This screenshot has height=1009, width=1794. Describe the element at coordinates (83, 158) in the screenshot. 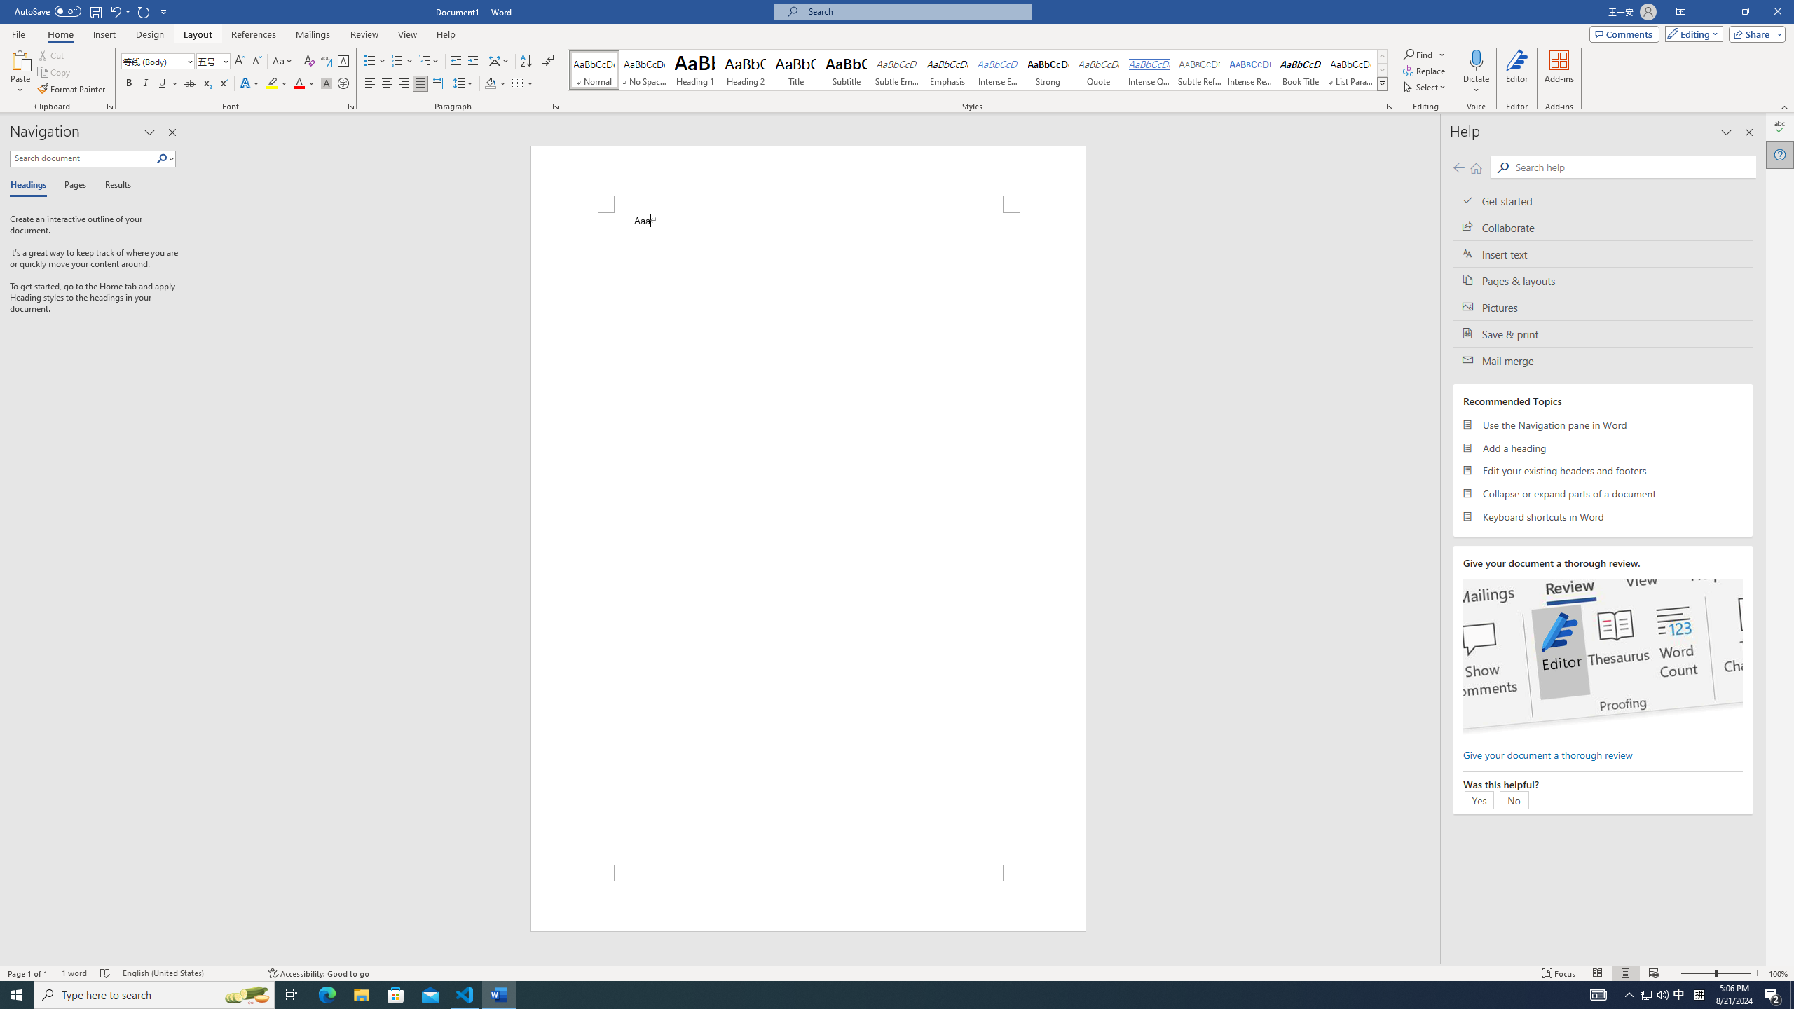

I see `Search document` at that location.